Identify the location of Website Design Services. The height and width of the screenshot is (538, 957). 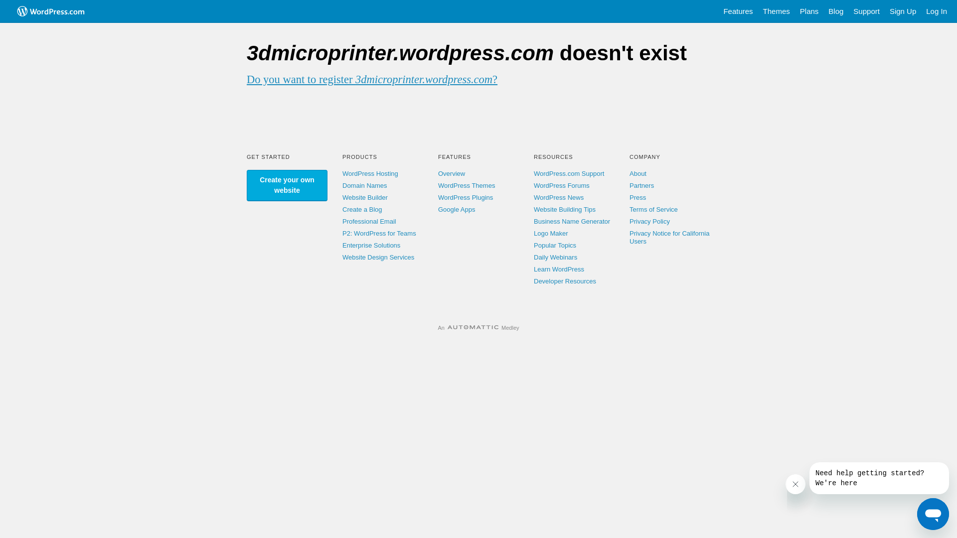
(378, 257).